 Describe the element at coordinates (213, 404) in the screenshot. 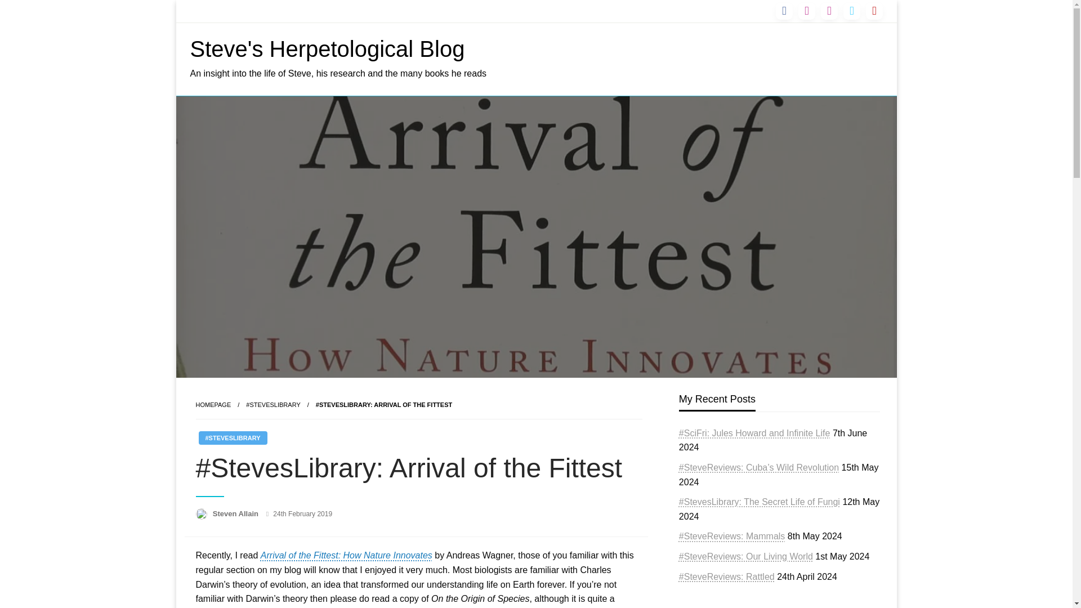

I see `Homepage` at that location.